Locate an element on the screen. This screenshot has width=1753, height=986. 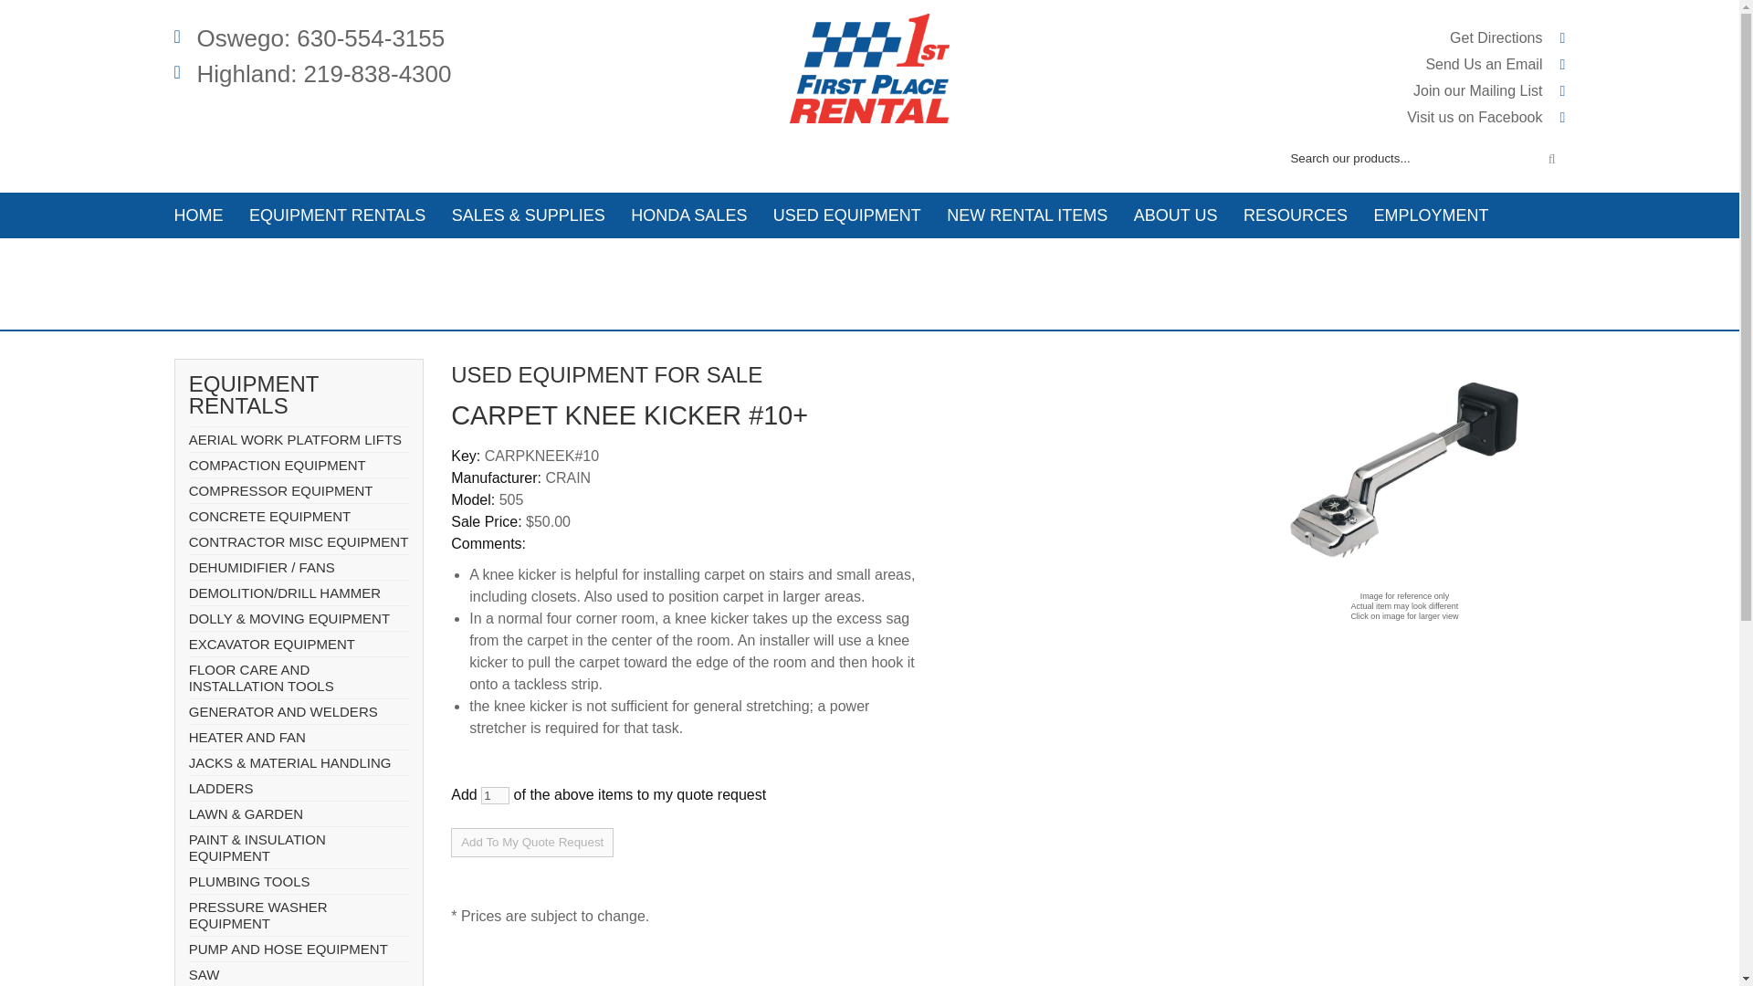
Highland: 219-838-4300 is located at coordinates (312, 73).